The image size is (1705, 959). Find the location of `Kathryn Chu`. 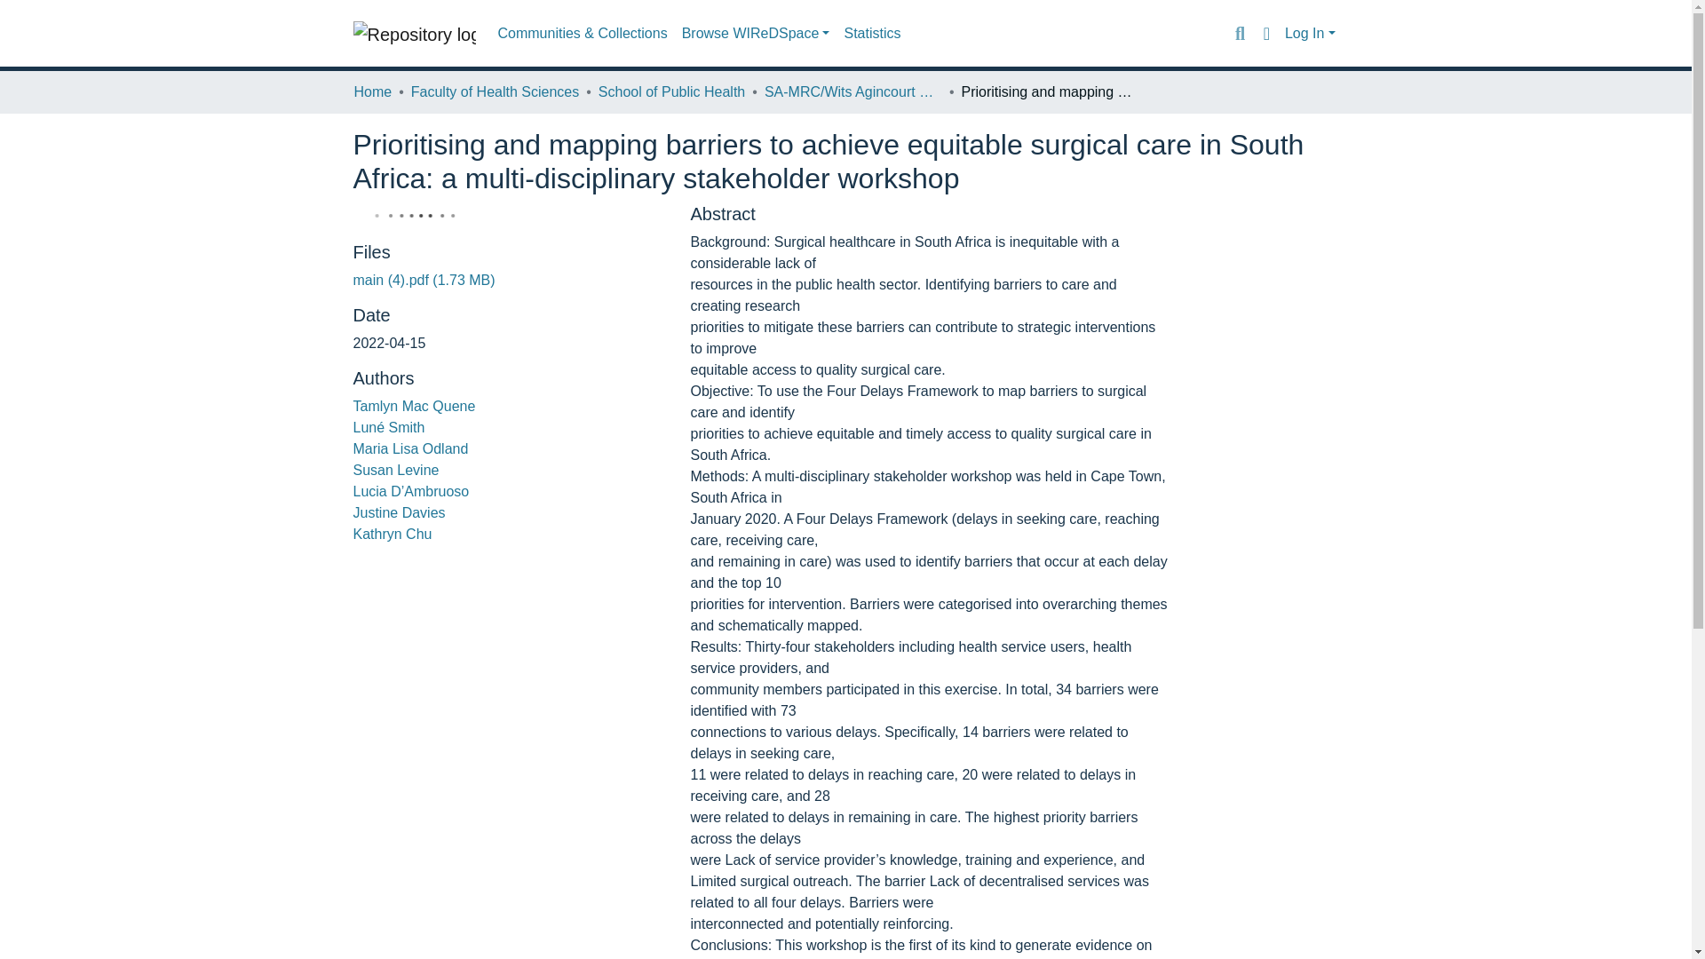

Kathryn Chu is located at coordinates (393, 534).